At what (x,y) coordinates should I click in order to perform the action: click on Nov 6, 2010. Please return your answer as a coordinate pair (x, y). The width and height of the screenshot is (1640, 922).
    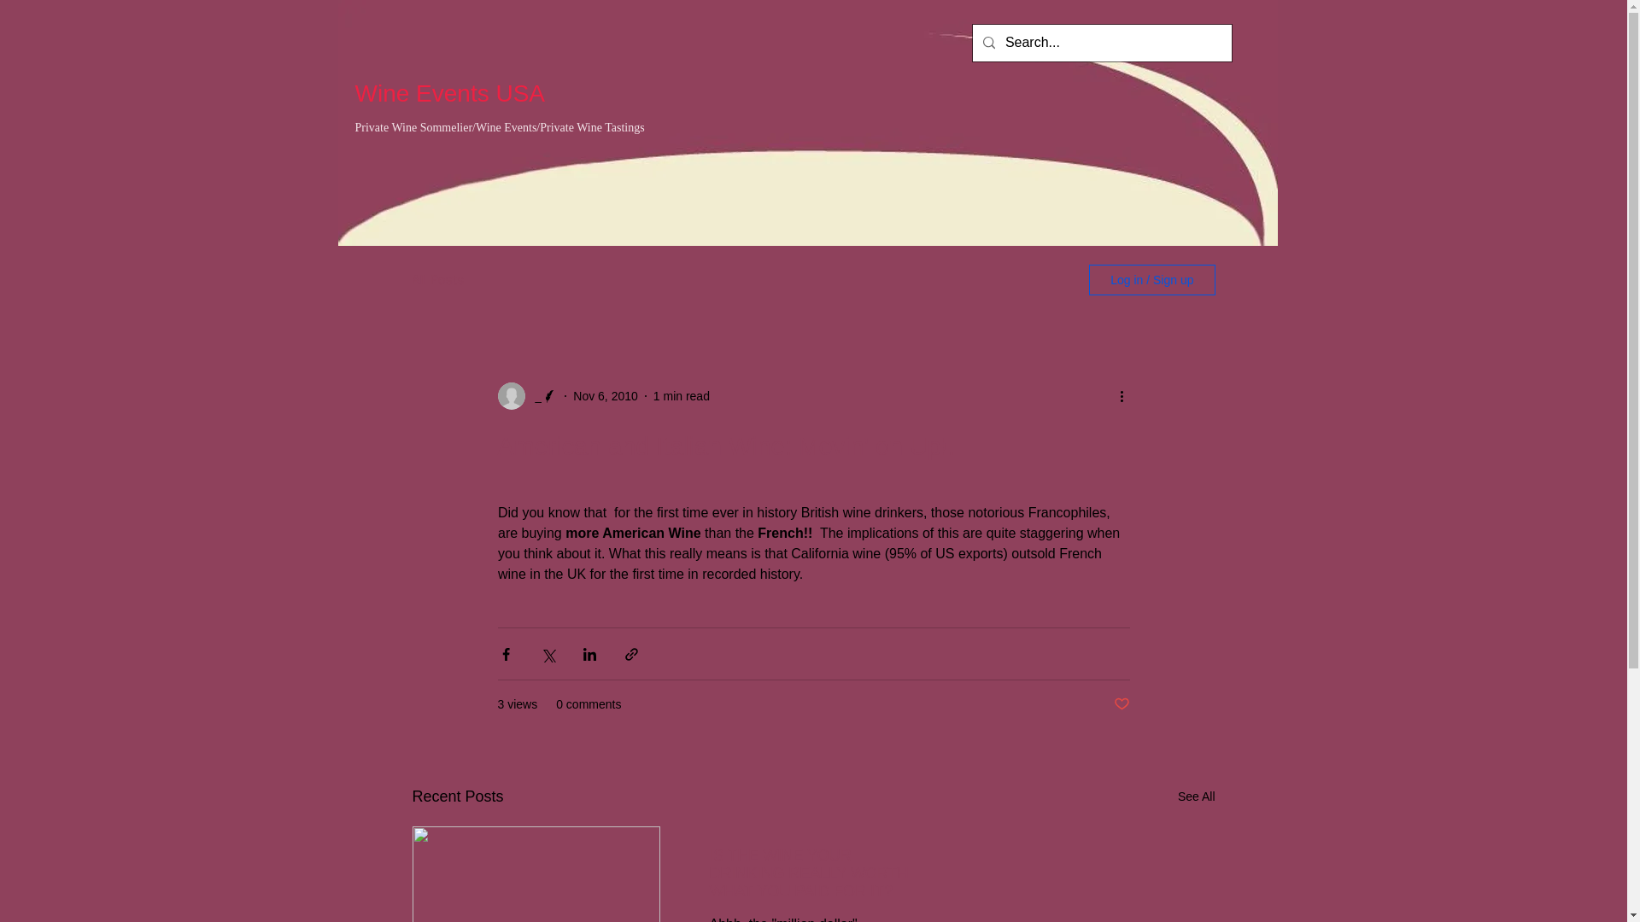
    Looking at the image, I should click on (605, 395).